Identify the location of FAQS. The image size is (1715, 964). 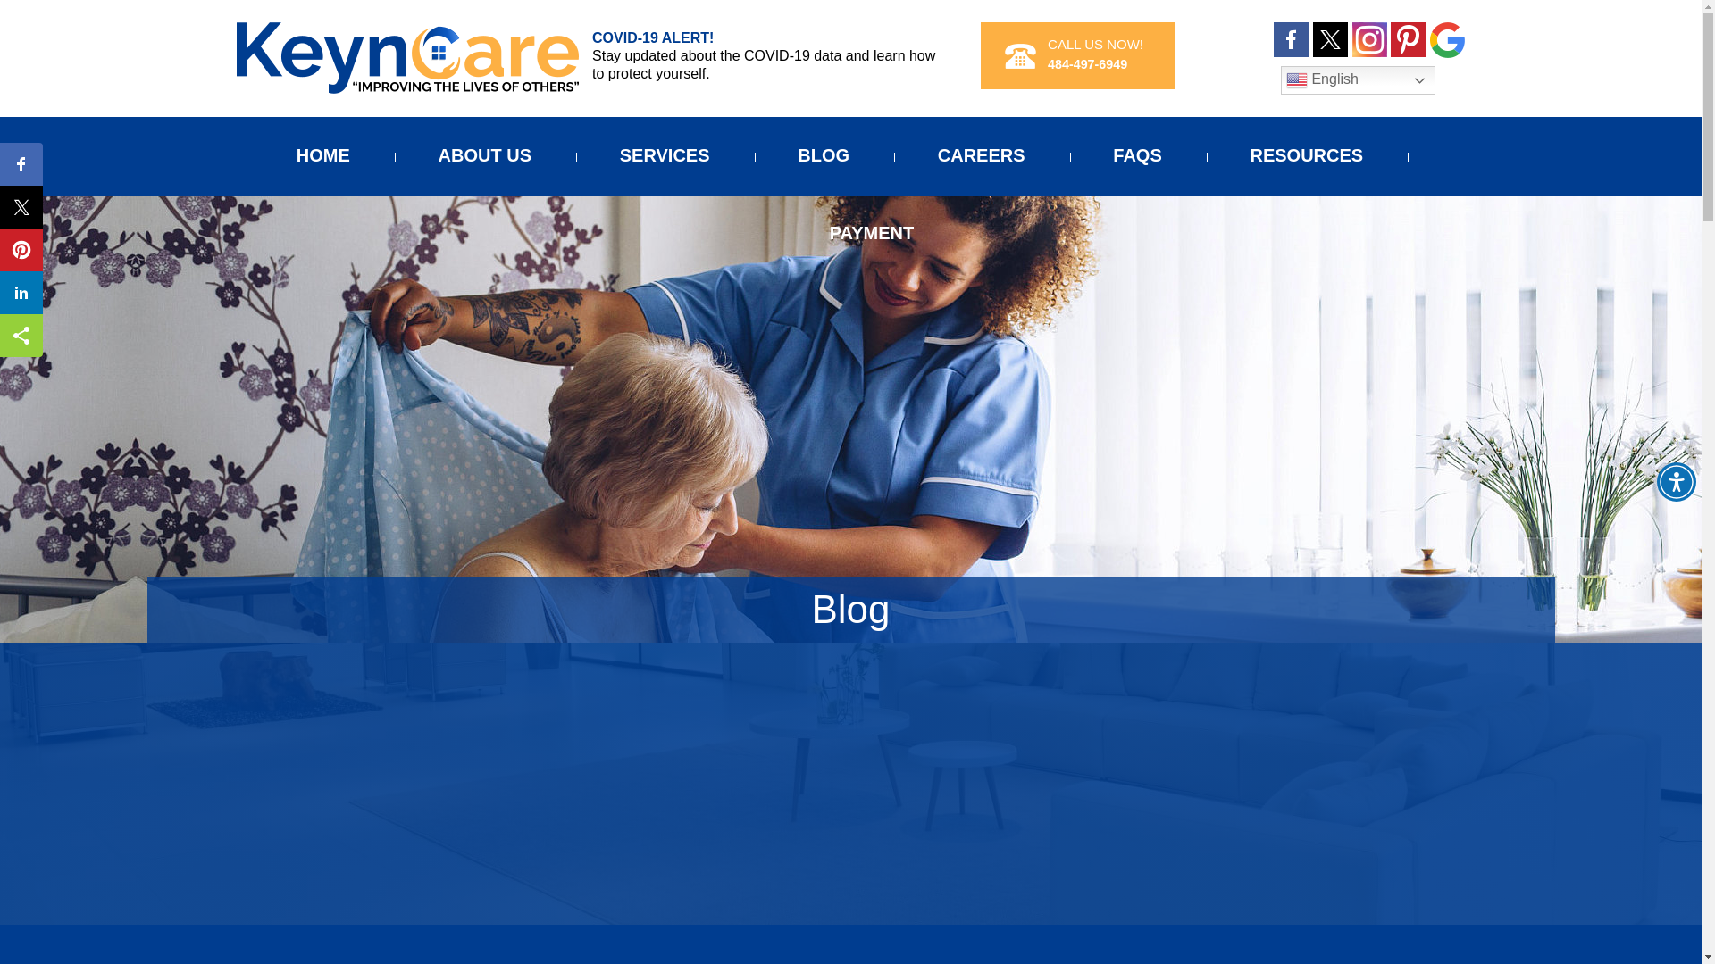
(1136, 155).